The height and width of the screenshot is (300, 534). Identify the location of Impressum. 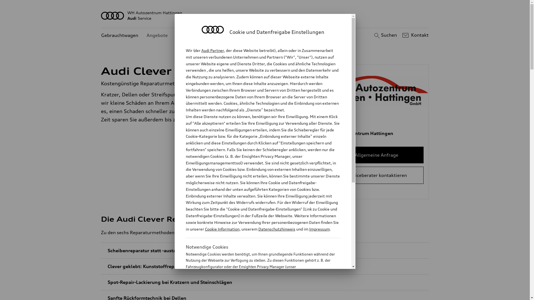
(320, 229).